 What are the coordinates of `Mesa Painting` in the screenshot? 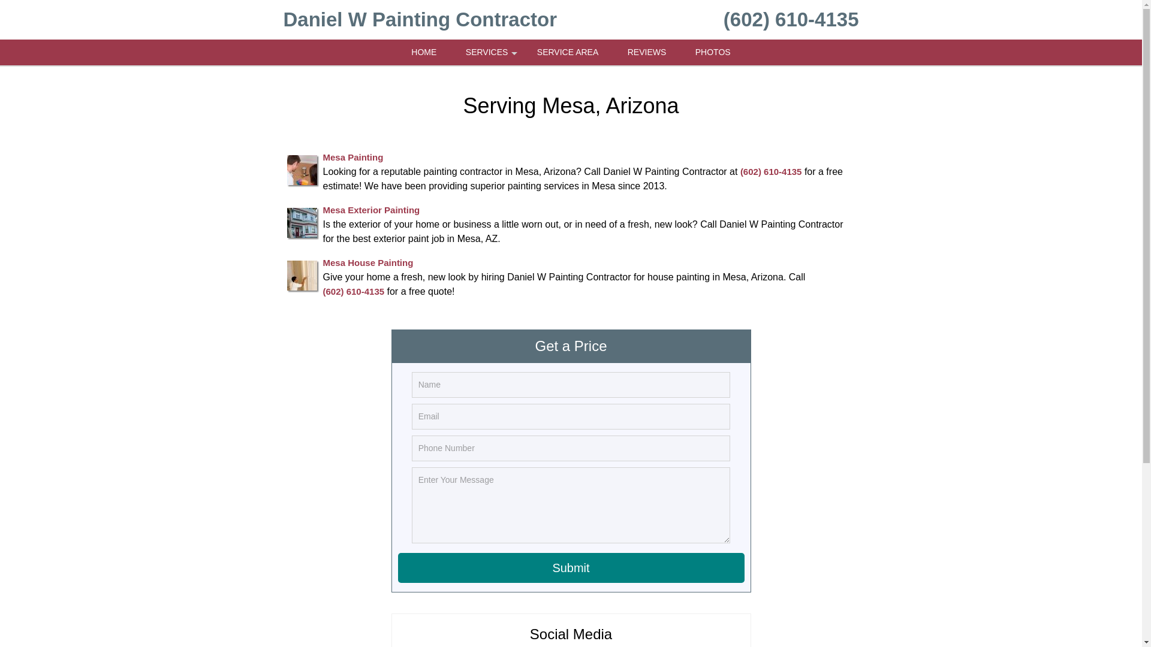 It's located at (352, 157).